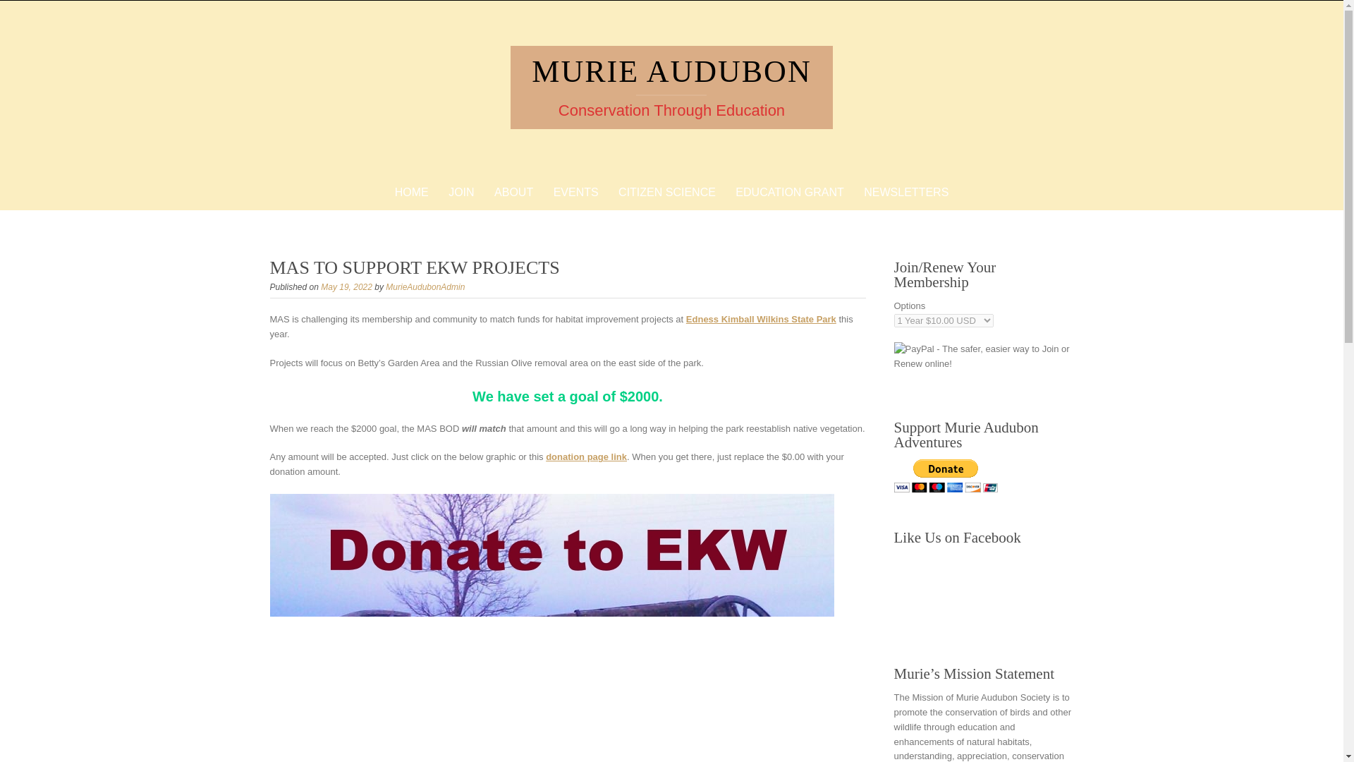 This screenshot has width=1354, height=762. Describe the element at coordinates (789, 192) in the screenshot. I see `EDUCATION GRANT` at that location.